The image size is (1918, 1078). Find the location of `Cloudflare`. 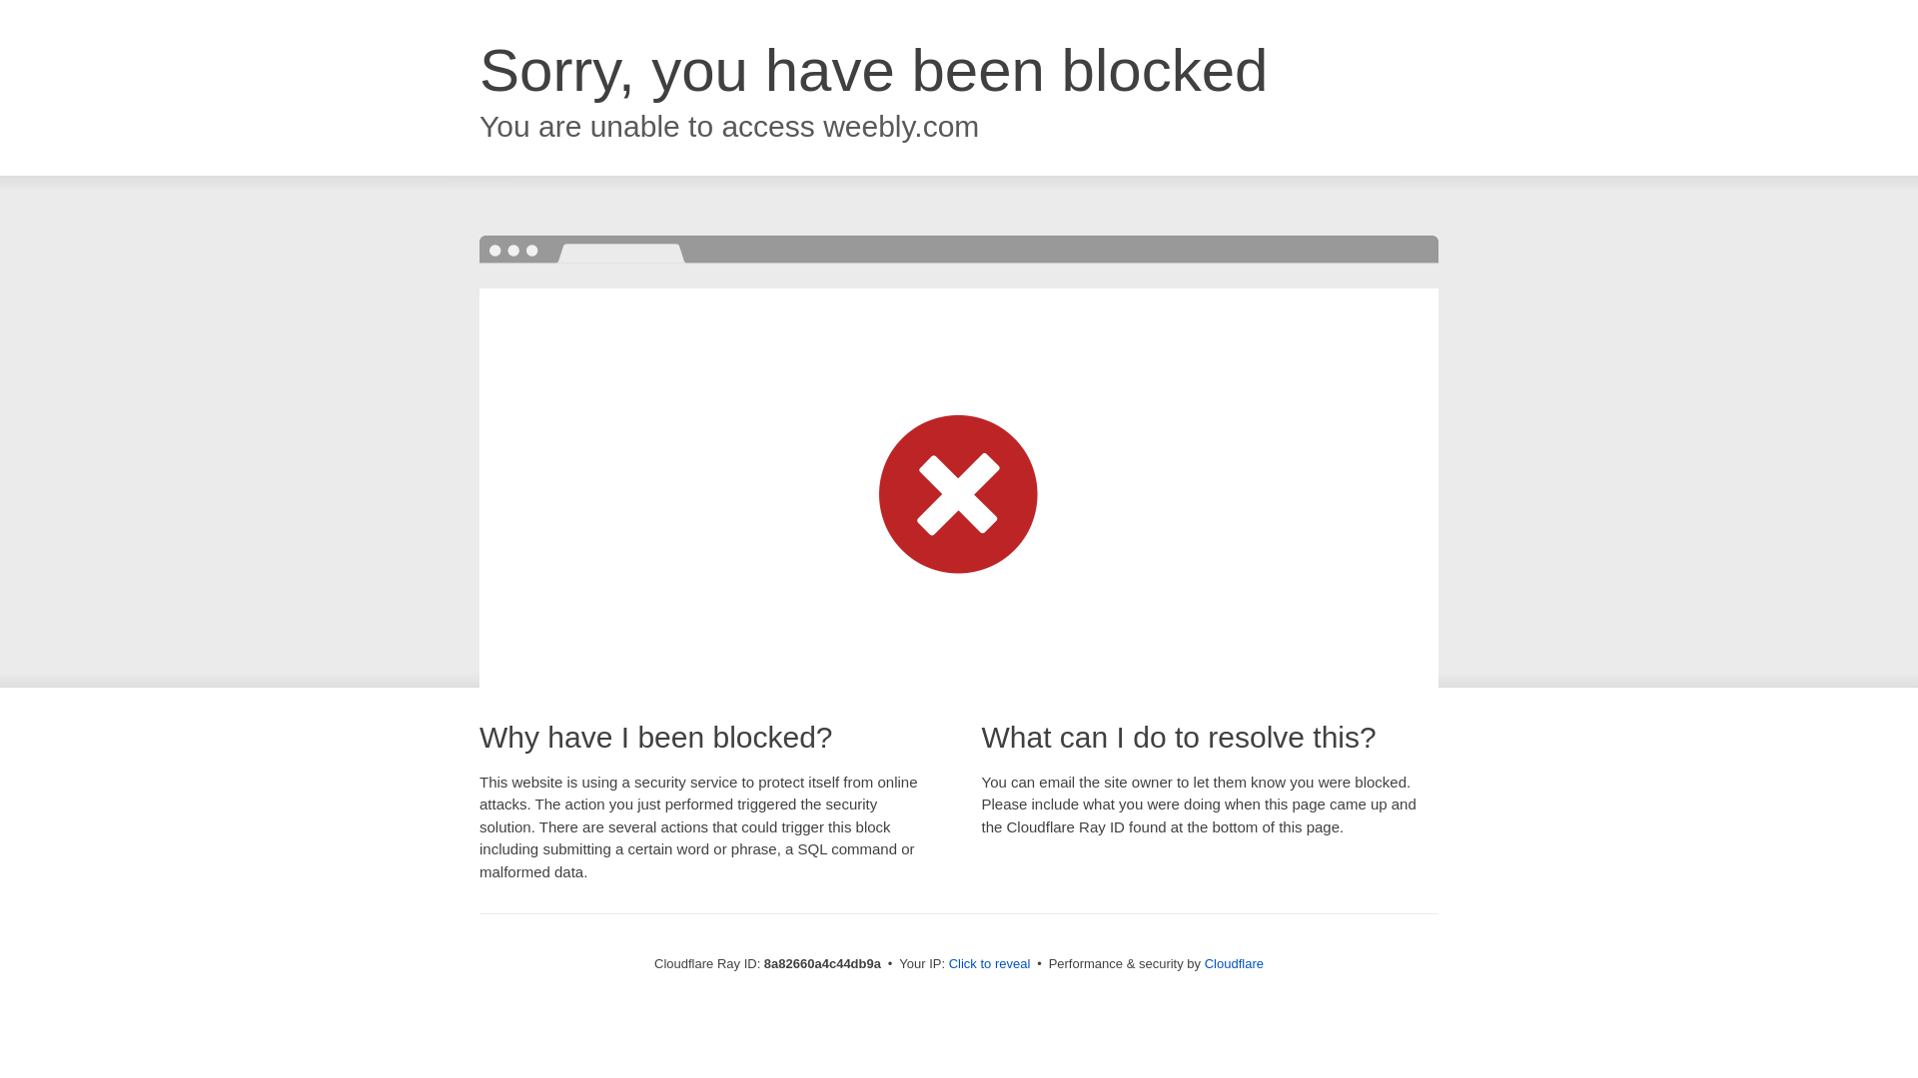

Cloudflare is located at coordinates (1234, 963).